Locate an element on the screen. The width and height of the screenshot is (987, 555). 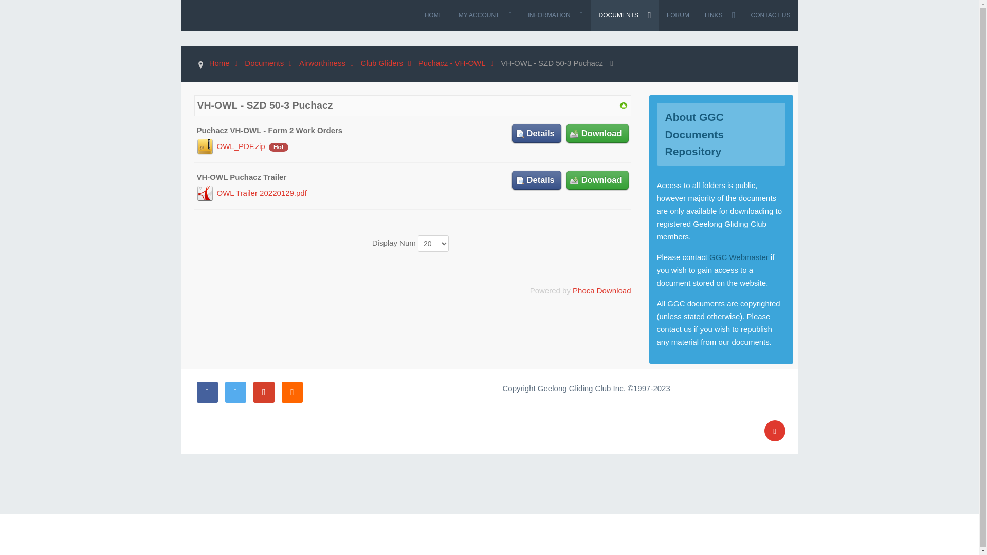
Details is located at coordinates (537, 180).